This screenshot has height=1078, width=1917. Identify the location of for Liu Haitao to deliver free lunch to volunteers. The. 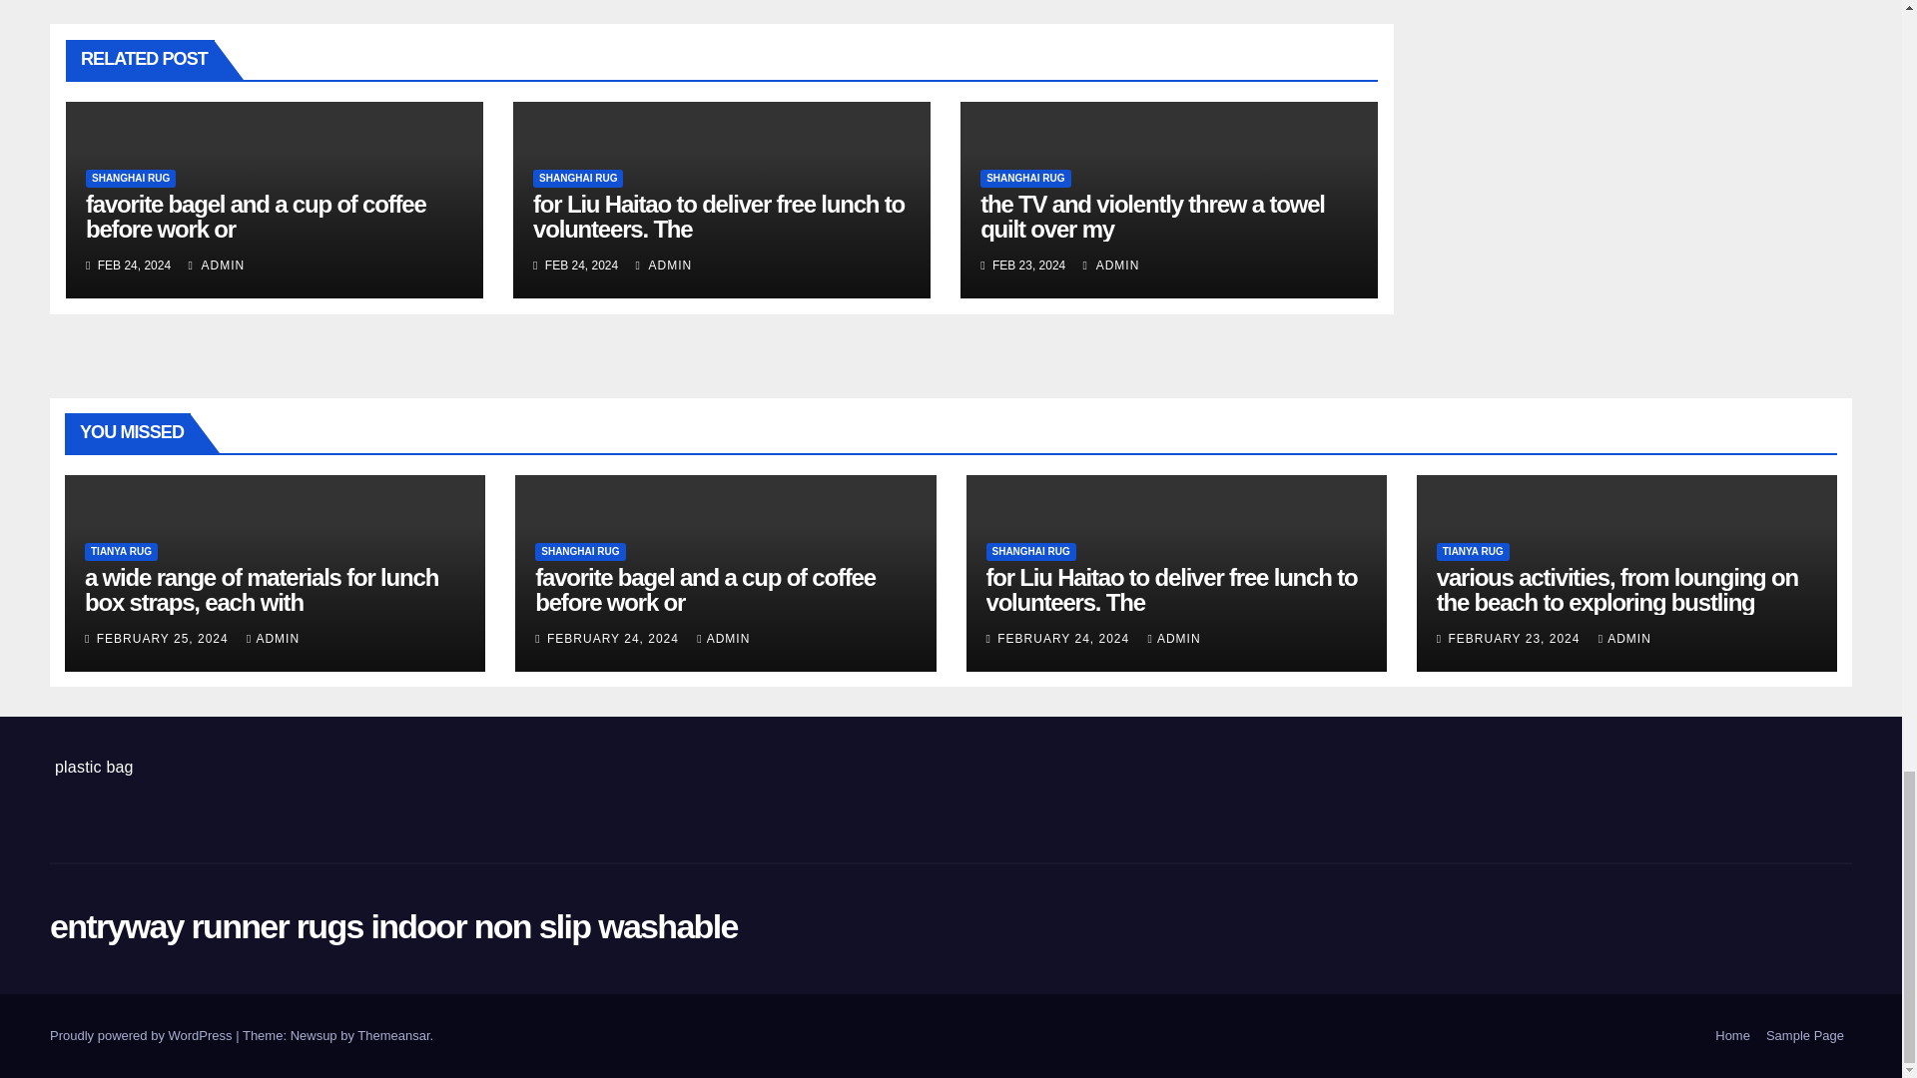
(719, 217).